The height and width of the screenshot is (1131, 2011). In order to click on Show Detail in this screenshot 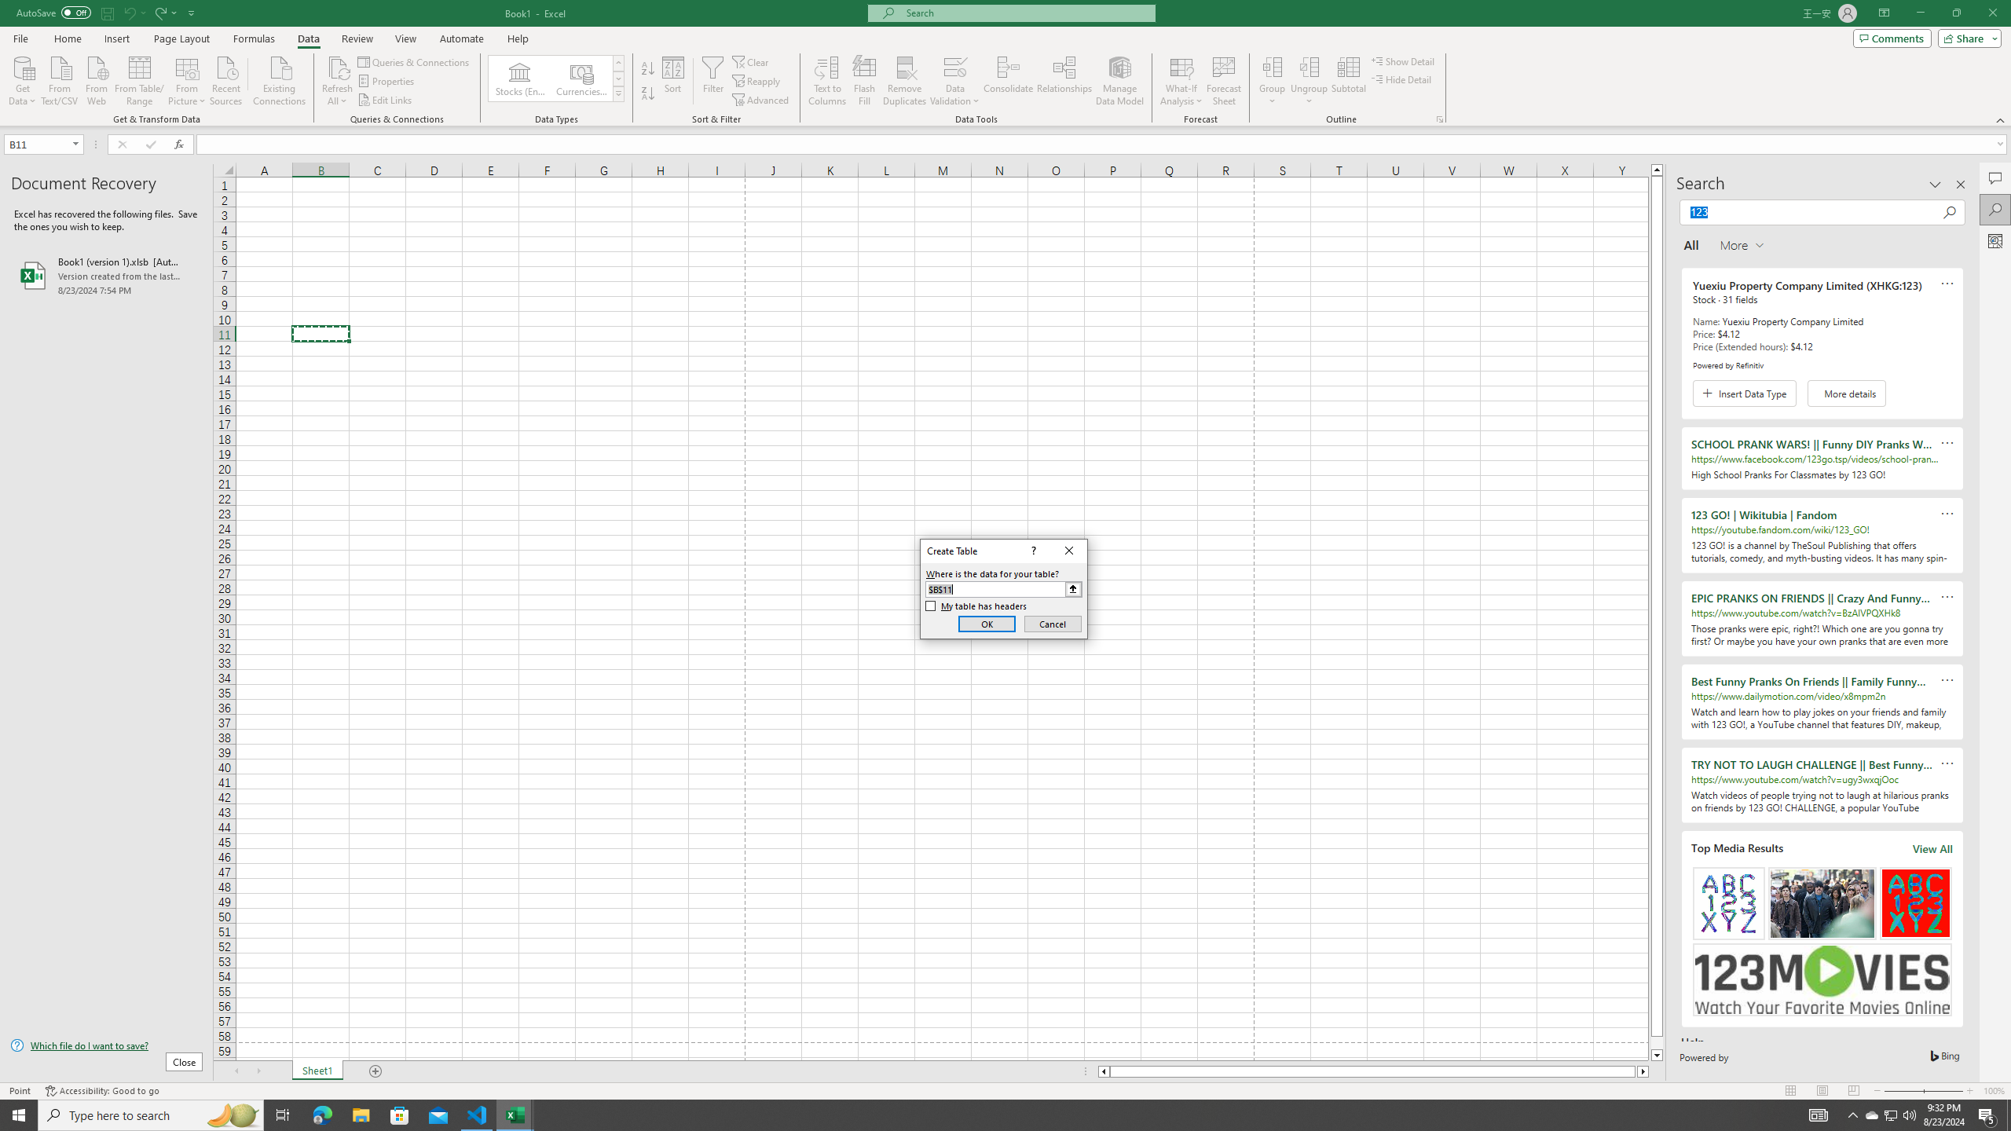, I will do `click(1403, 61)`.